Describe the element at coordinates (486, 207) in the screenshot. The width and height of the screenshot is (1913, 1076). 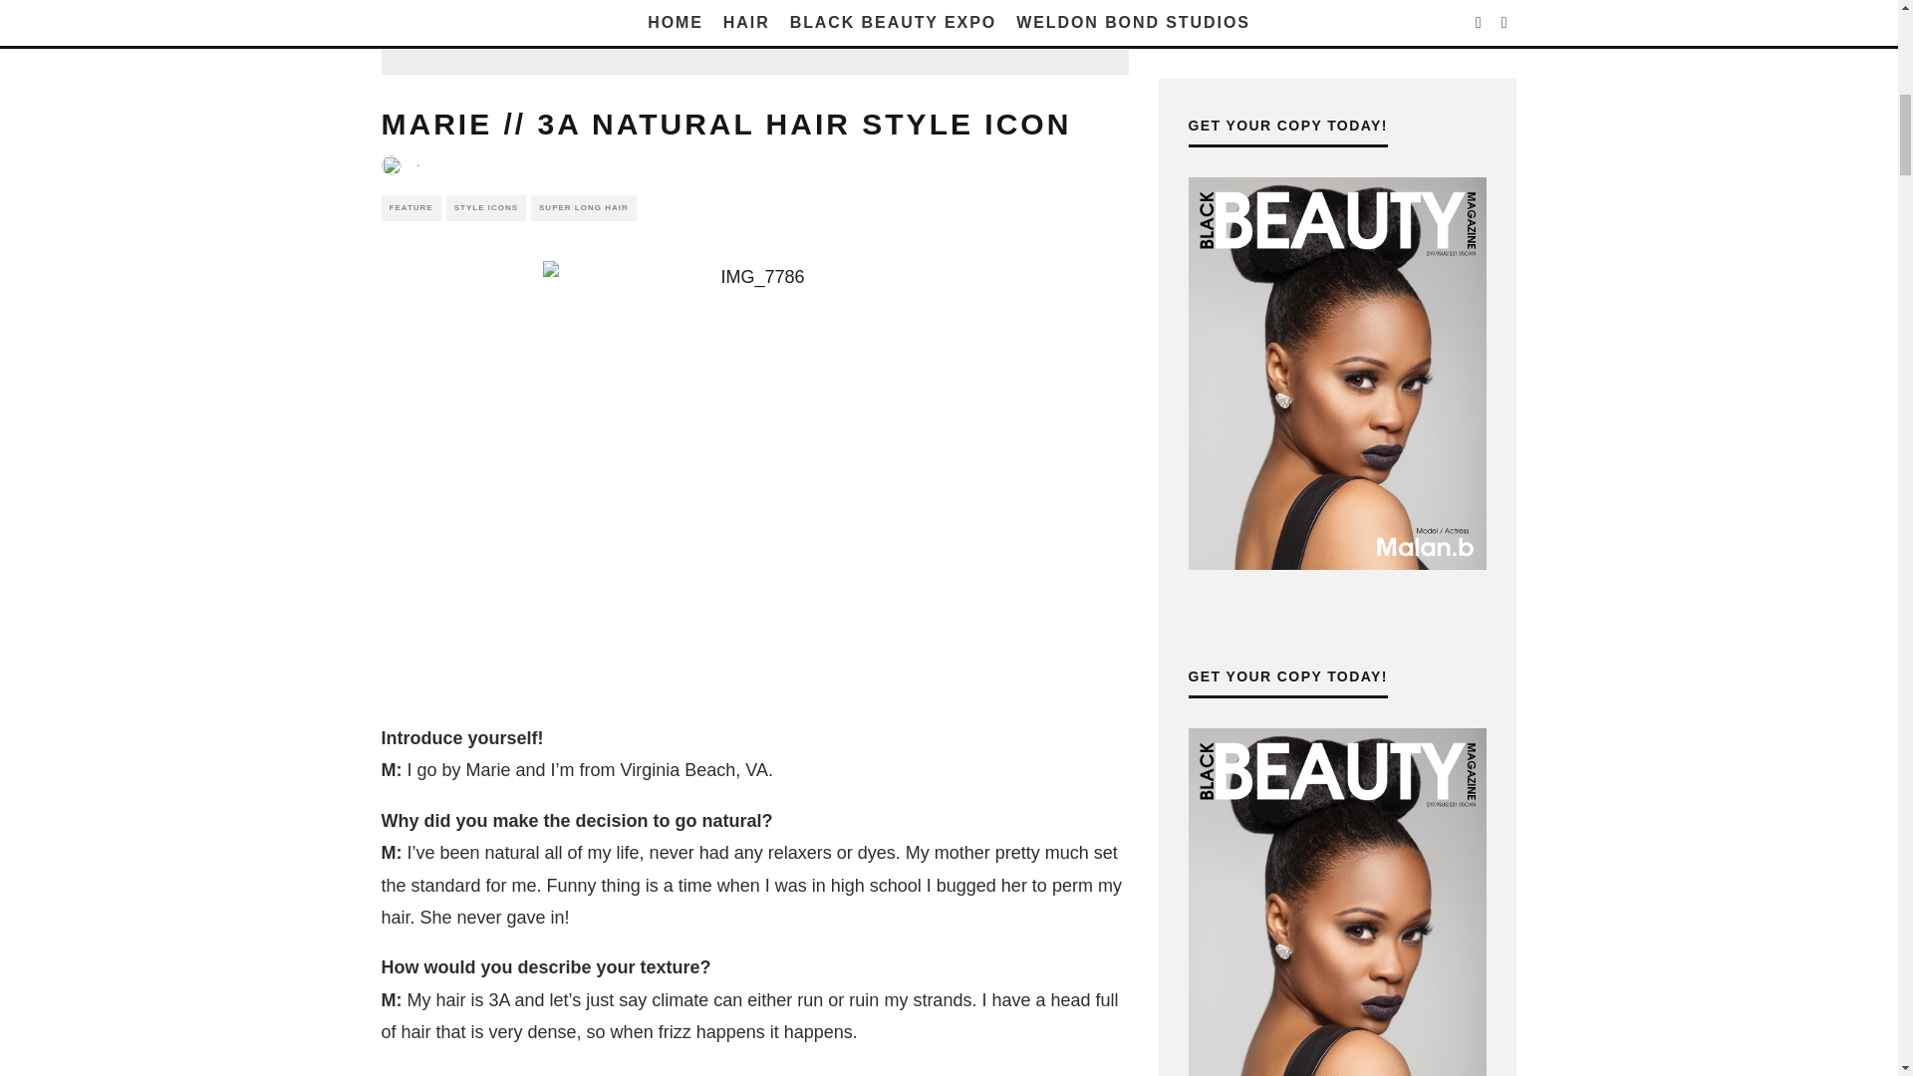
I see `STYLE ICONS` at that location.